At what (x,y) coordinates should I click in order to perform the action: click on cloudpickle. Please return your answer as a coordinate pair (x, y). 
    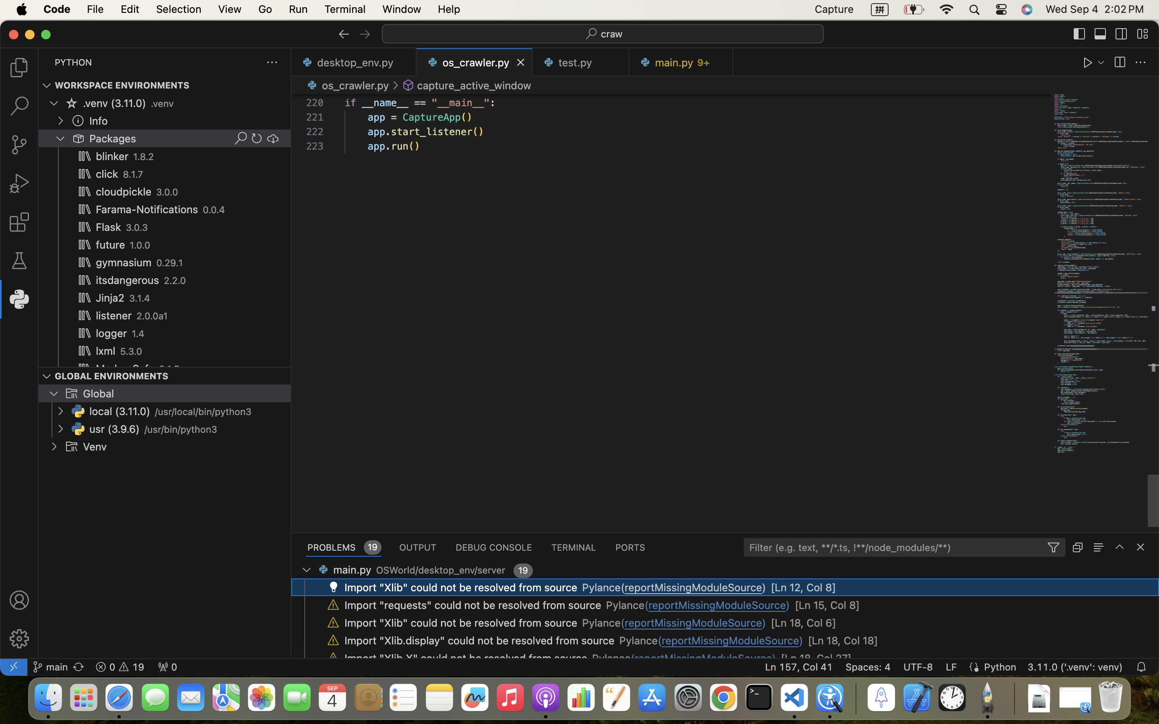
    Looking at the image, I should click on (124, 191).